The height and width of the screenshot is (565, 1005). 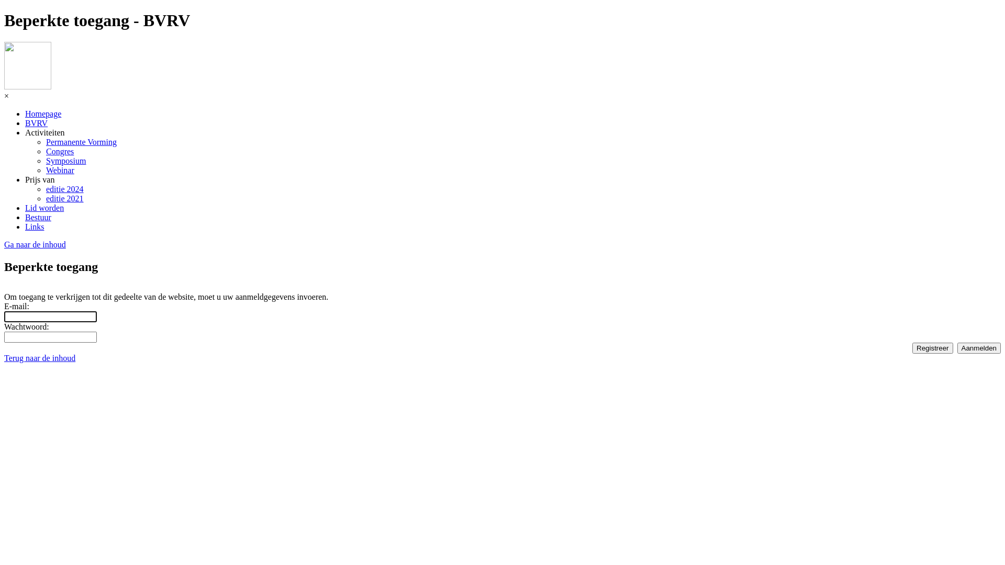 I want to click on Webinar, so click(x=60, y=171).